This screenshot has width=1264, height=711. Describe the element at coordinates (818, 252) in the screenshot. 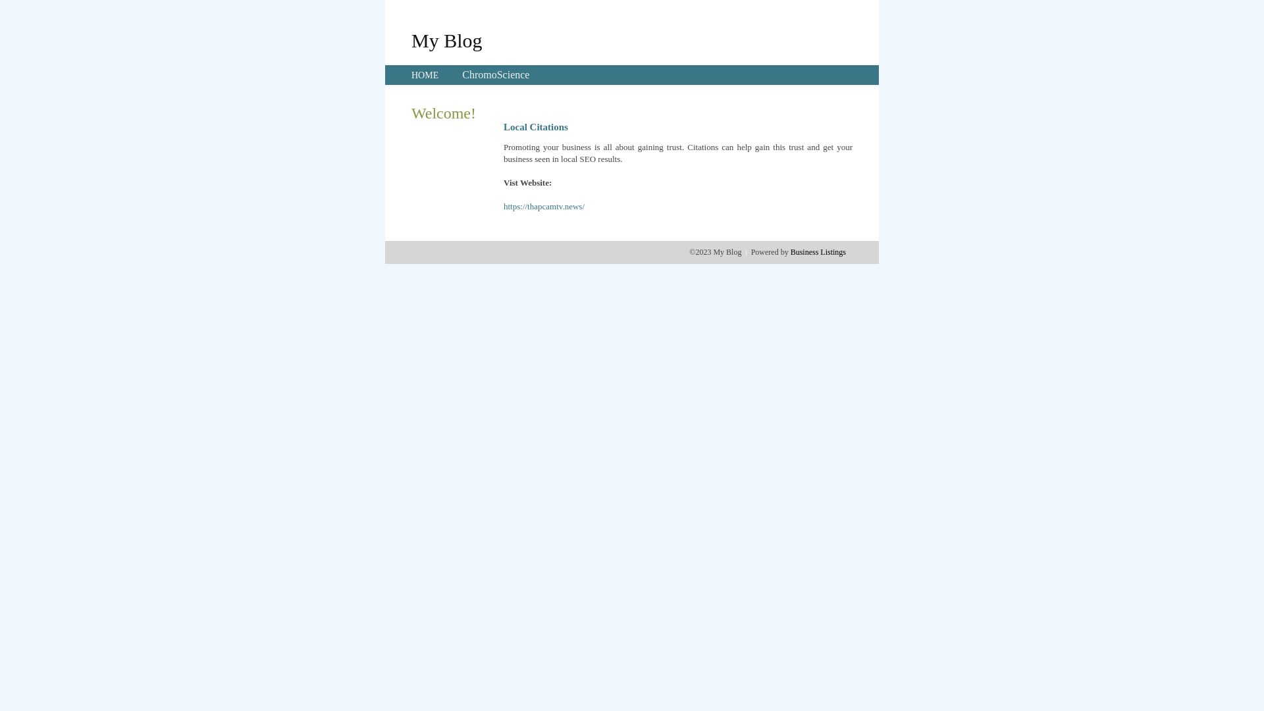

I see `Business Listings` at that location.